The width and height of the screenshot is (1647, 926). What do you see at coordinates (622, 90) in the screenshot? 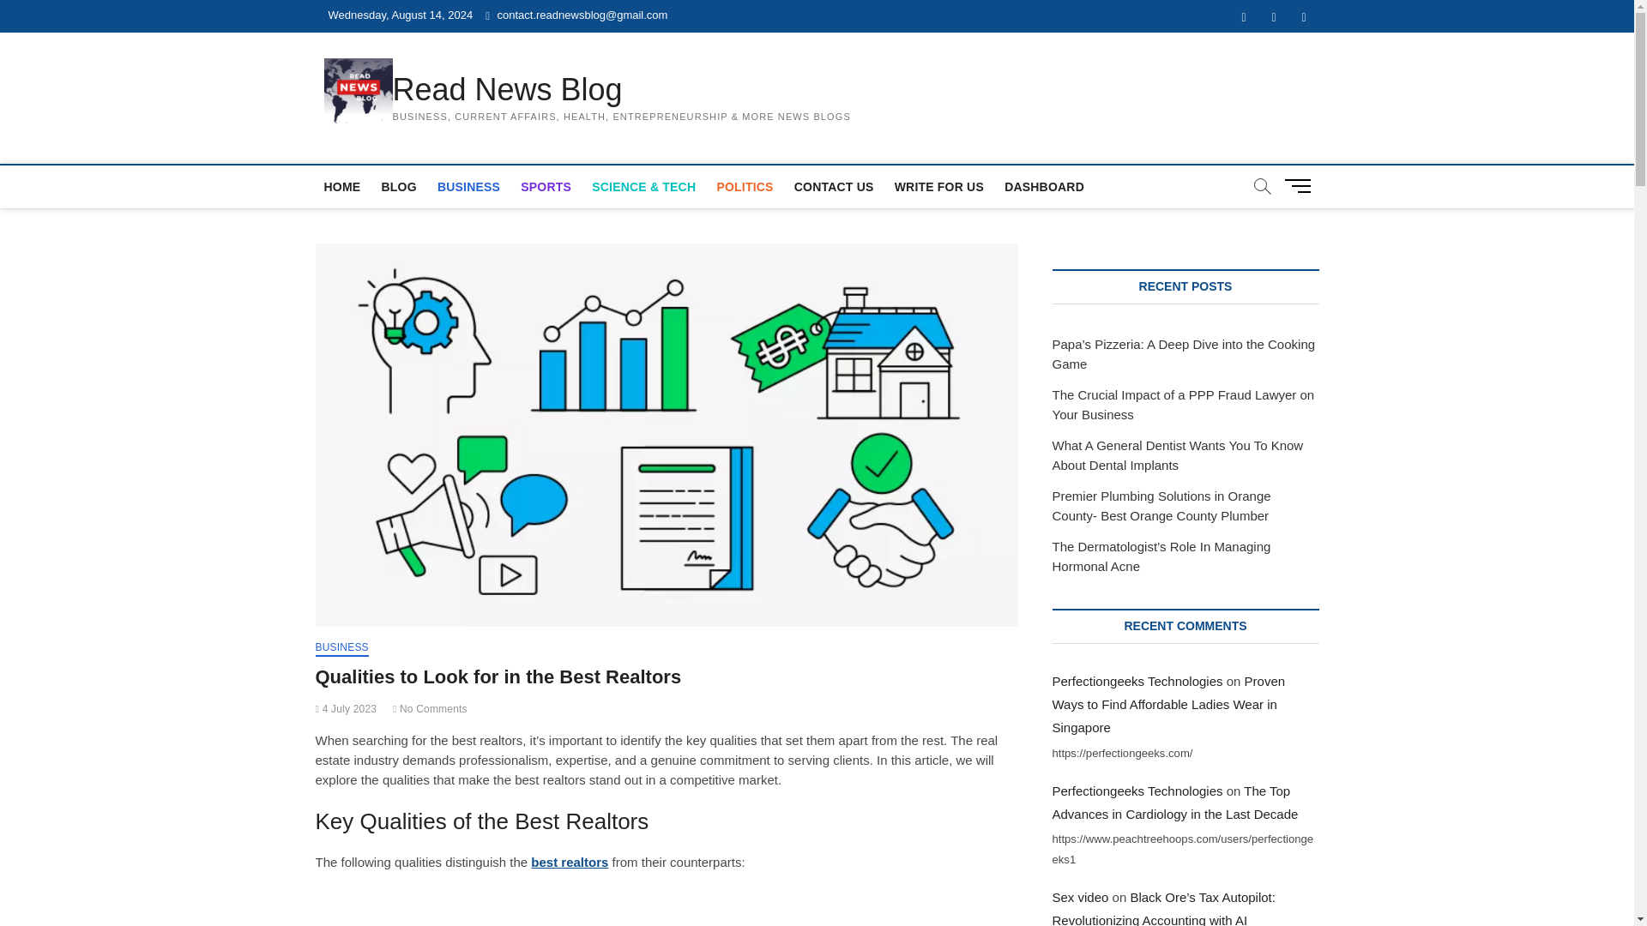
I see `Read News Blog` at bounding box center [622, 90].